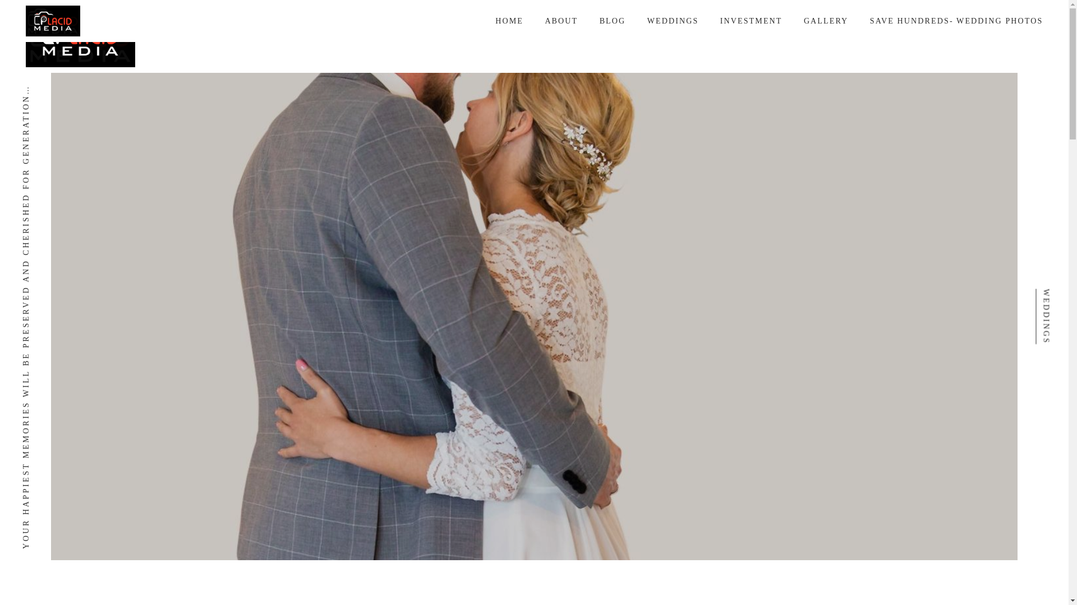  I want to click on WEDDINGS, so click(672, 36).